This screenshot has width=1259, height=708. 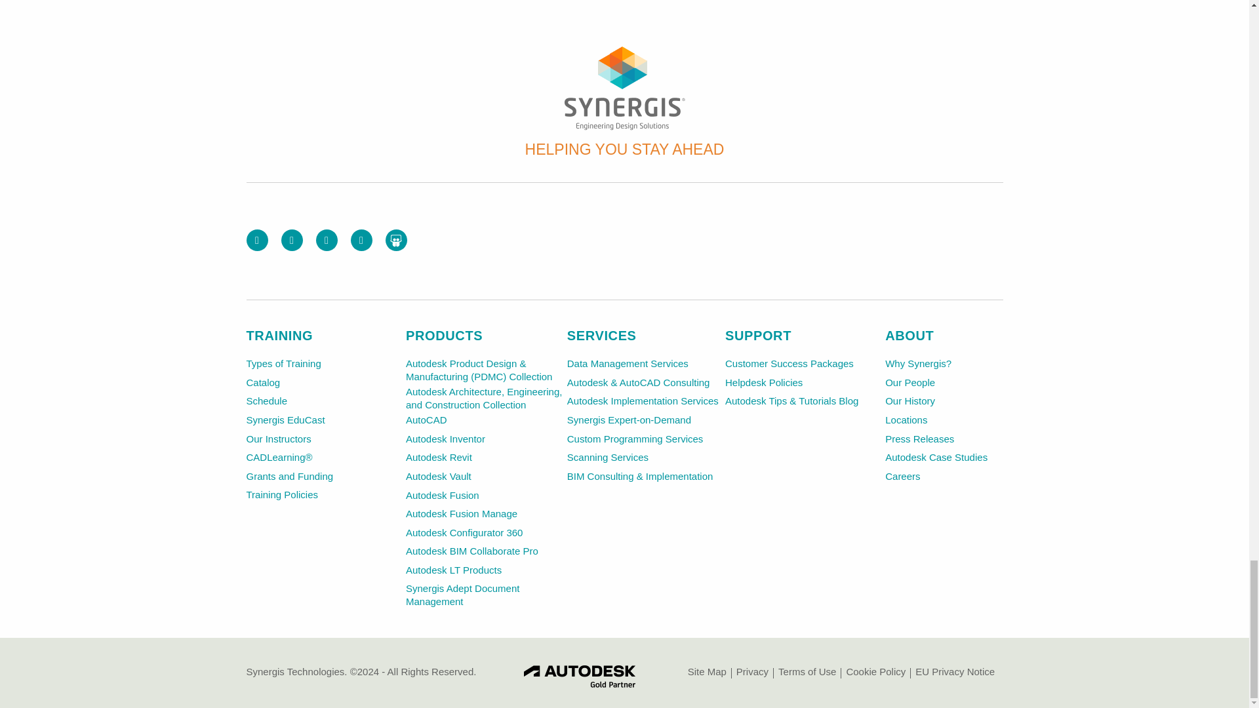 I want to click on LinkedIn, so click(x=327, y=240).